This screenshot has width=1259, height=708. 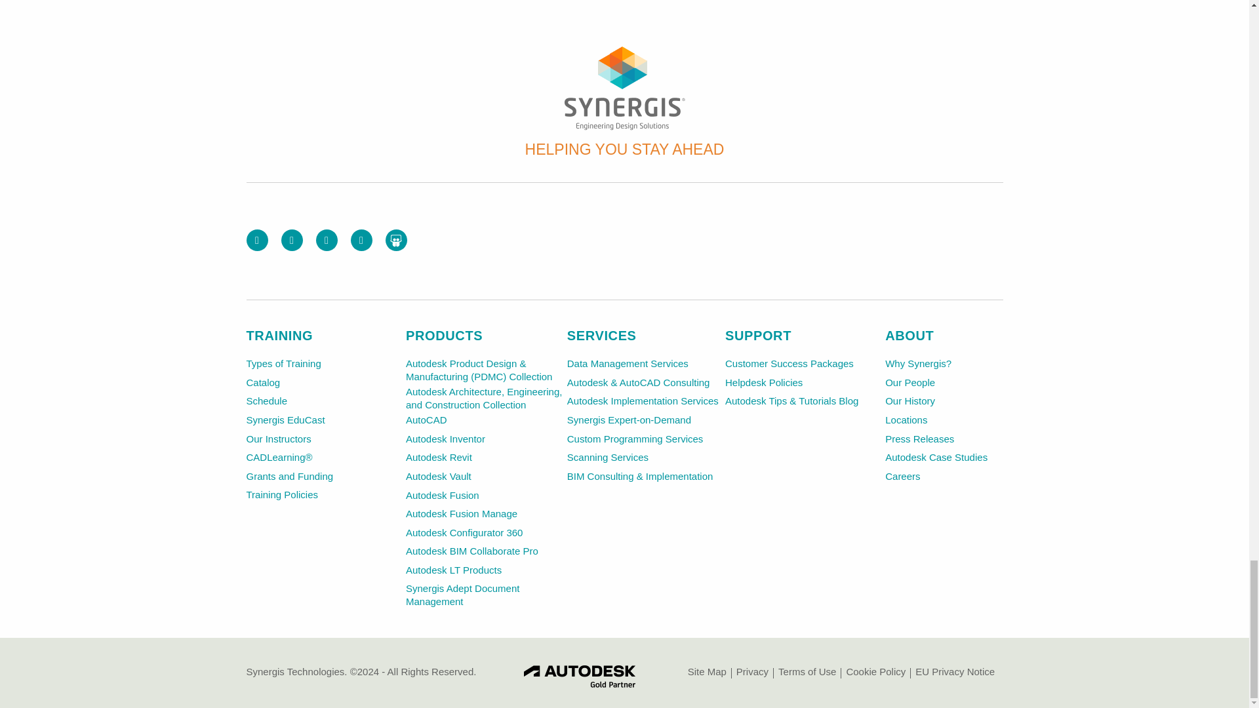 I want to click on LinkedIn, so click(x=327, y=240).